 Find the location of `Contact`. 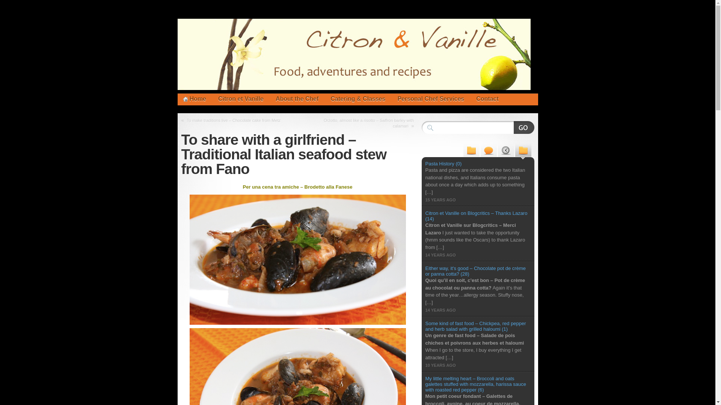

Contact is located at coordinates (487, 99).